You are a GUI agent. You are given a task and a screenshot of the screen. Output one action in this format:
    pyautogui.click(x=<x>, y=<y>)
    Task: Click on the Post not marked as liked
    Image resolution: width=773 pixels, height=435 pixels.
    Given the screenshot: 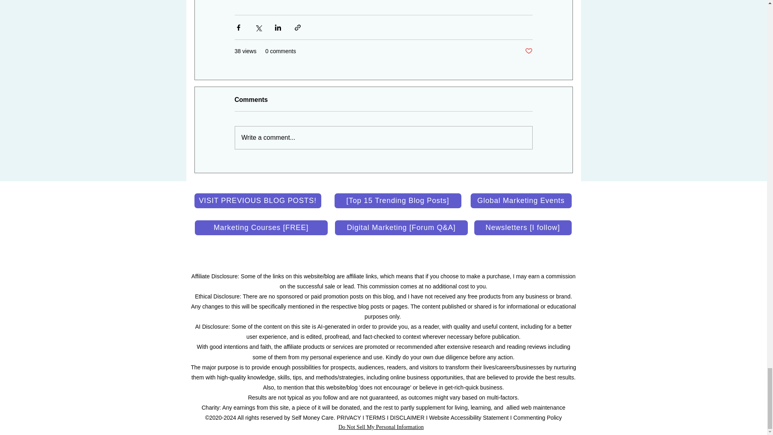 What is the action you would take?
    pyautogui.click(x=528, y=51)
    